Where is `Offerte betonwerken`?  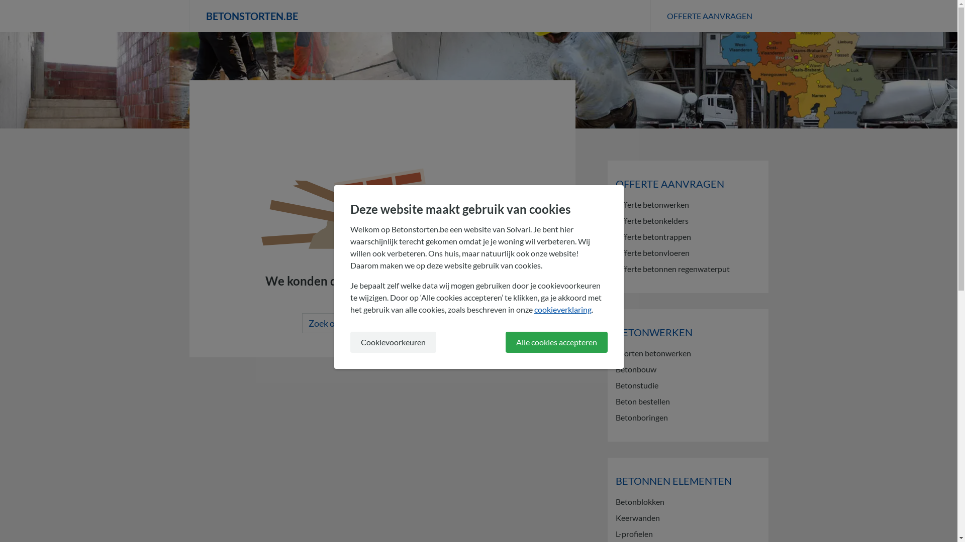 Offerte betonwerken is located at coordinates (688, 205).